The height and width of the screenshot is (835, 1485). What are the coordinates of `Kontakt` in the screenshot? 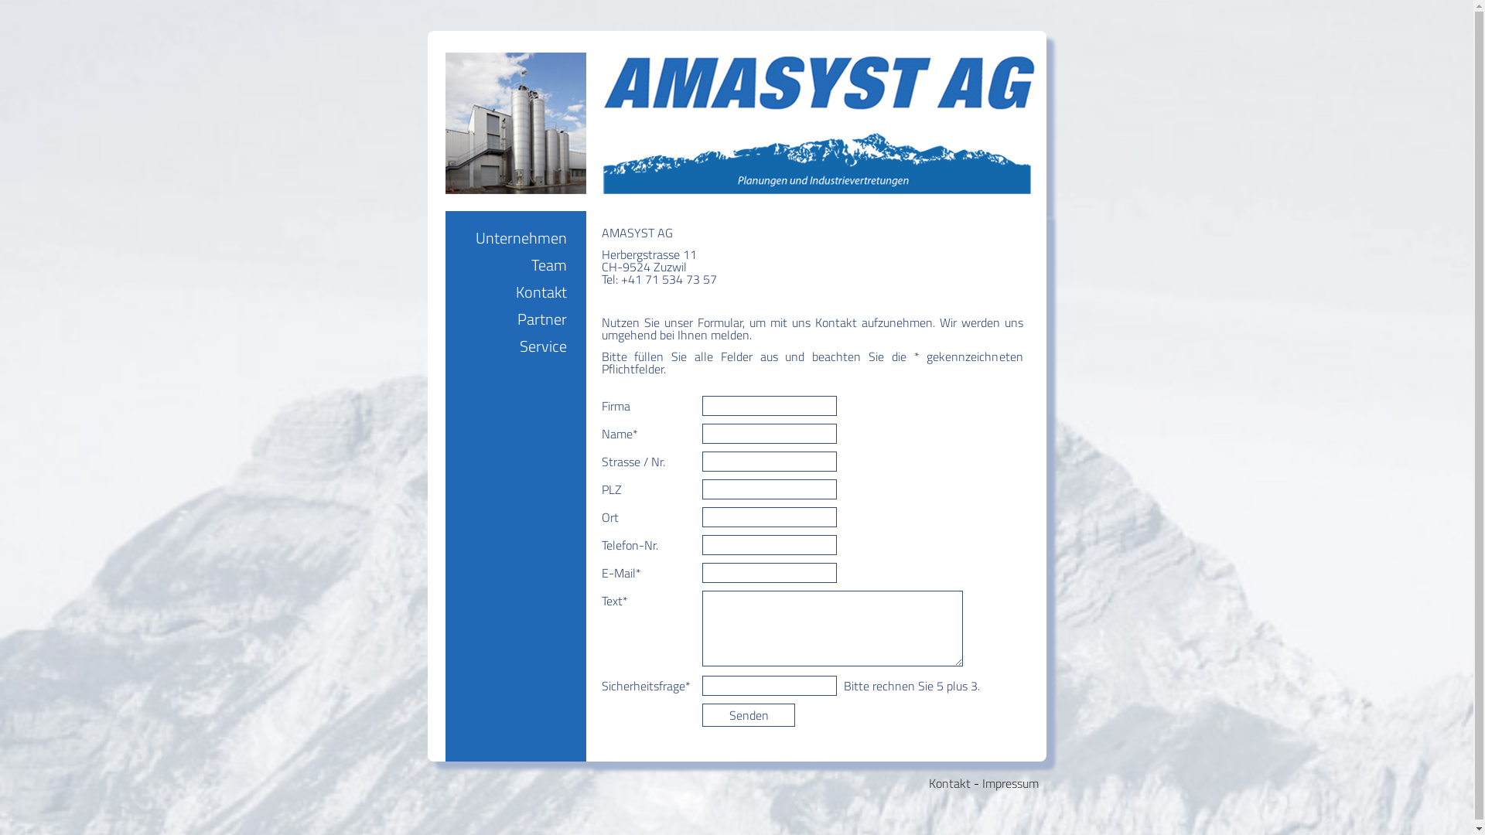 It's located at (949, 783).